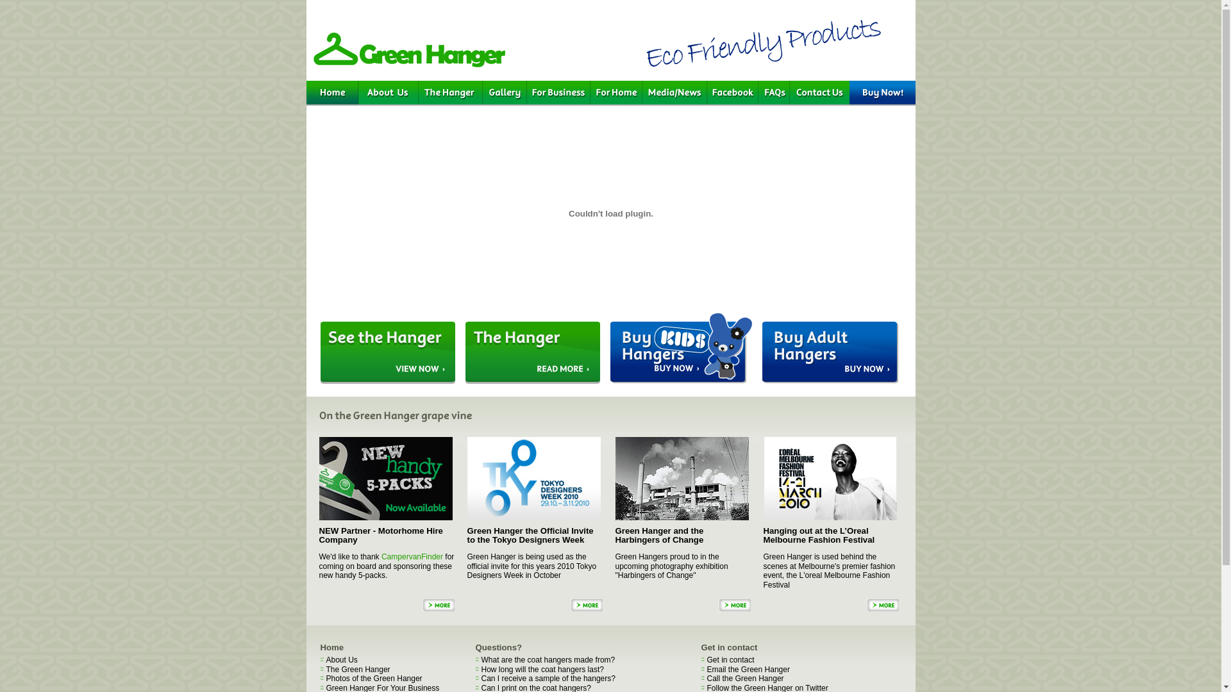 This screenshot has height=692, width=1231. What do you see at coordinates (883, 605) in the screenshot?
I see `More` at bounding box center [883, 605].